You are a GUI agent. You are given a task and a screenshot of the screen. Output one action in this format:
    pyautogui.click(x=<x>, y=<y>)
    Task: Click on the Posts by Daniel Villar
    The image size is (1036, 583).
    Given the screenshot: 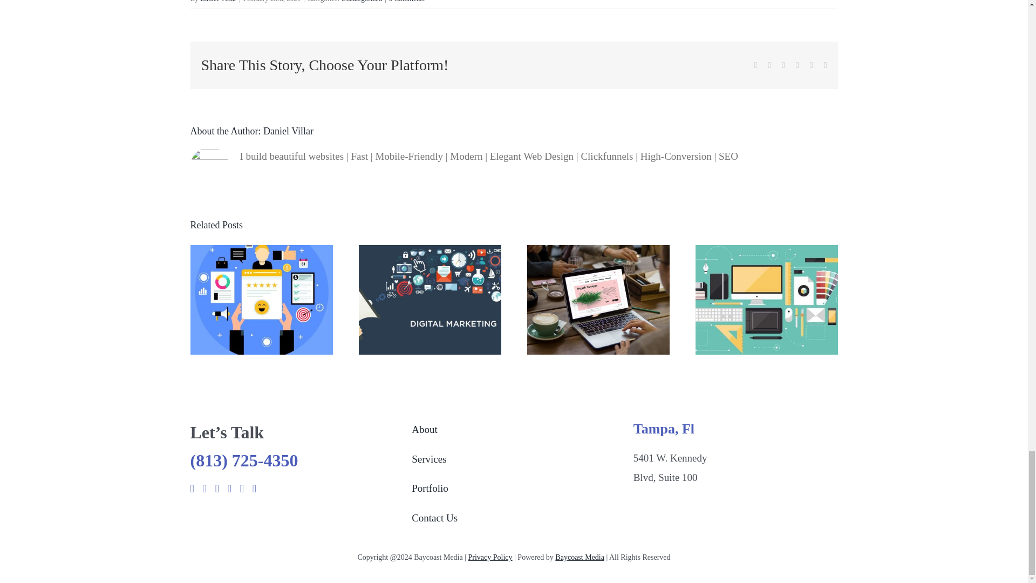 What is the action you would take?
    pyautogui.click(x=218, y=1)
    